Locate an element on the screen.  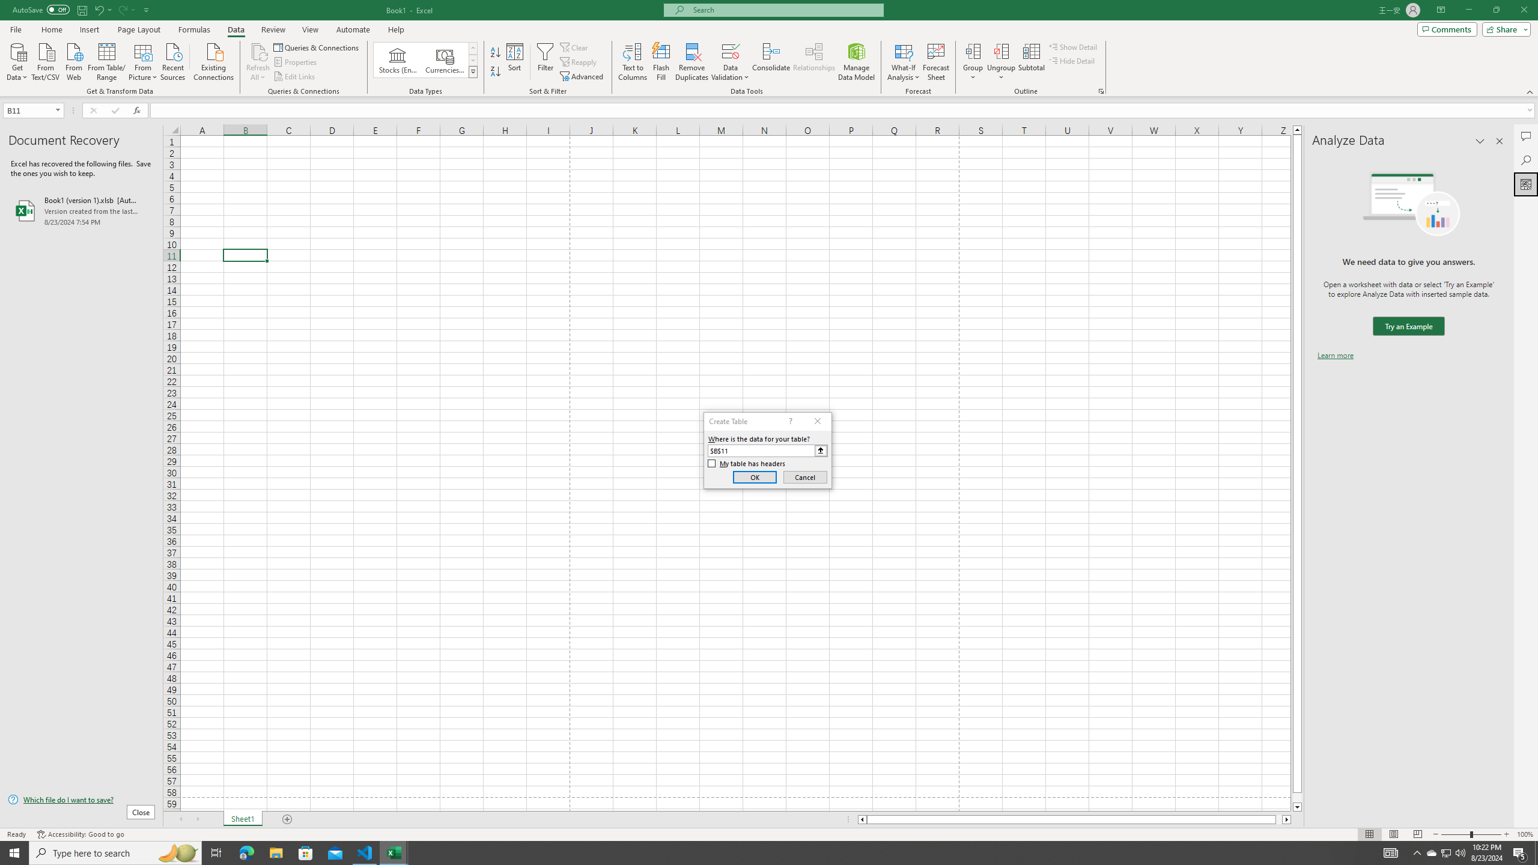
We need data to give you answers. Try an Example is located at coordinates (1408, 327).